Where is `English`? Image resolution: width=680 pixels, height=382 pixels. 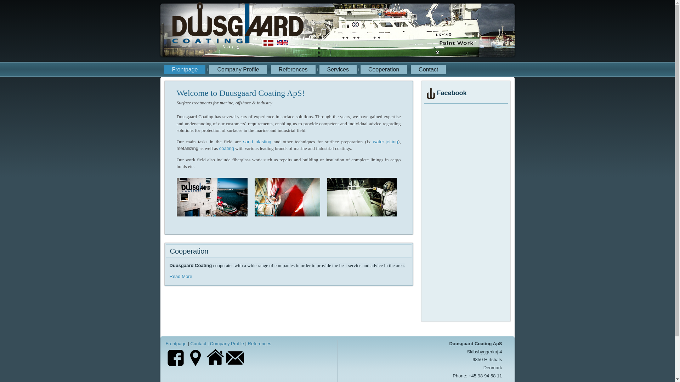
English is located at coordinates (283, 42).